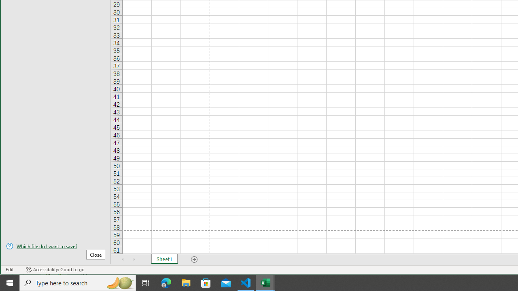  Describe the element at coordinates (195, 259) in the screenshot. I see `Add Sheet` at that location.